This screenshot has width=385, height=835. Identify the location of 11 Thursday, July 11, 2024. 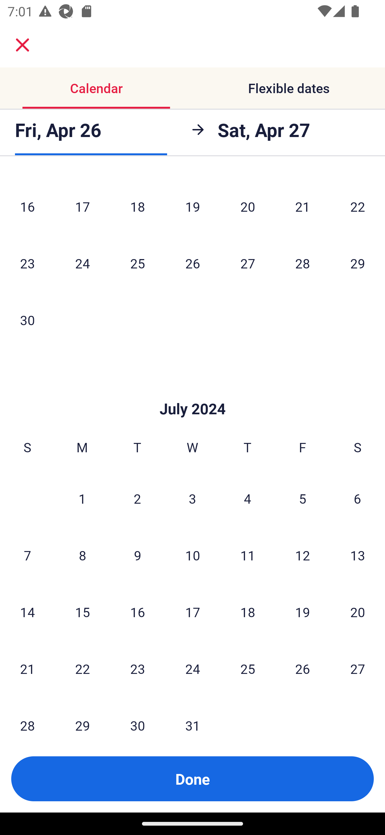
(248, 555).